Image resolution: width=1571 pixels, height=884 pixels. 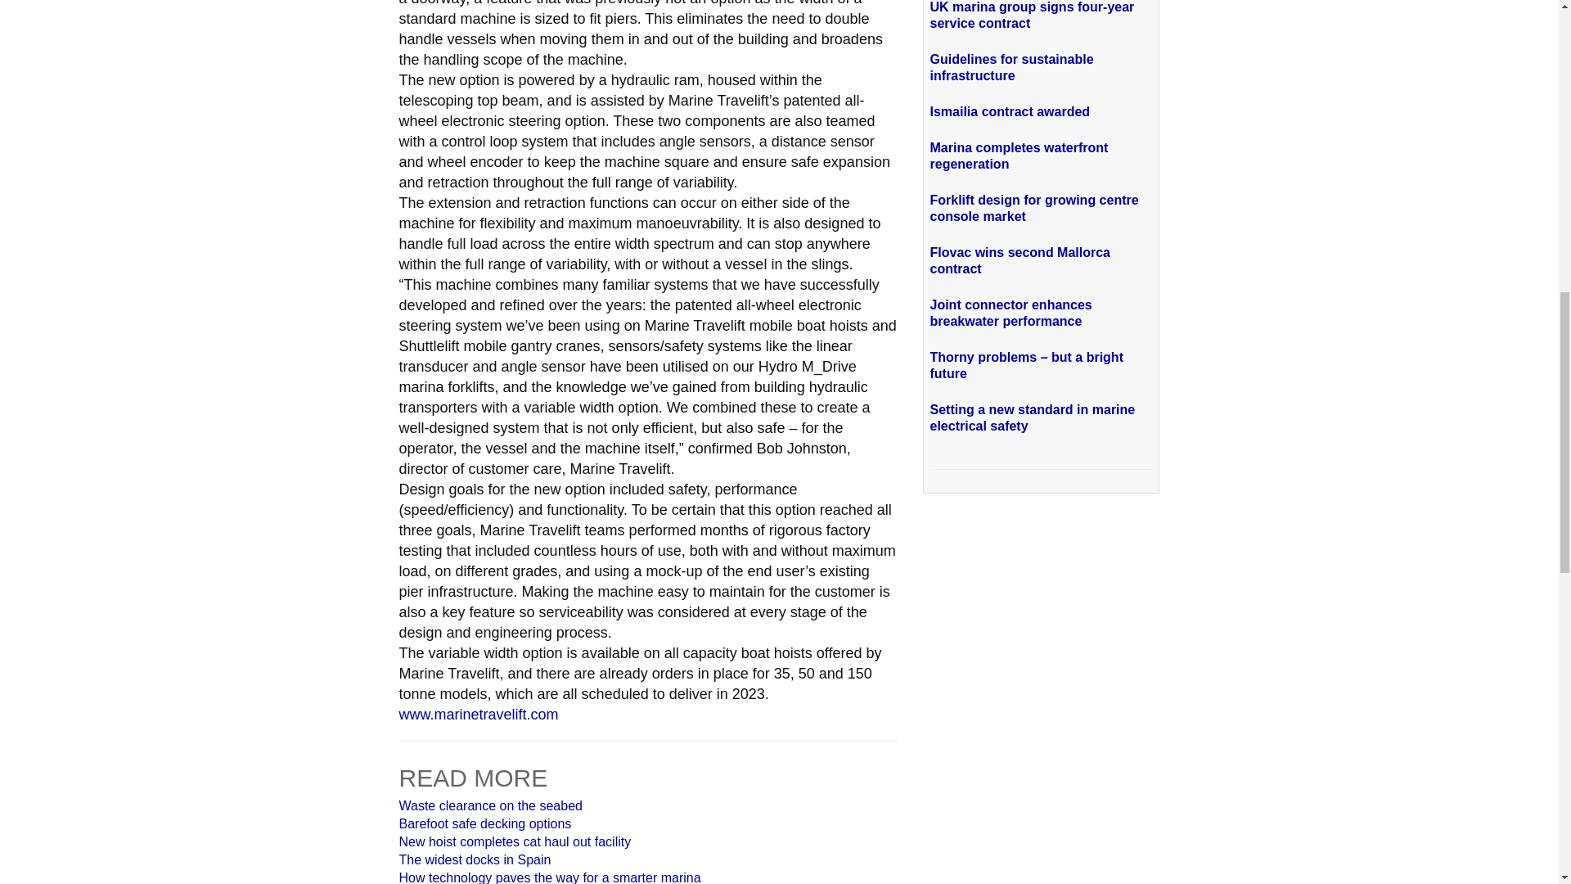 What do you see at coordinates (550, 877) in the screenshot?
I see `How technology paves the way for a smarter marina` at bounding box center [550, 877].